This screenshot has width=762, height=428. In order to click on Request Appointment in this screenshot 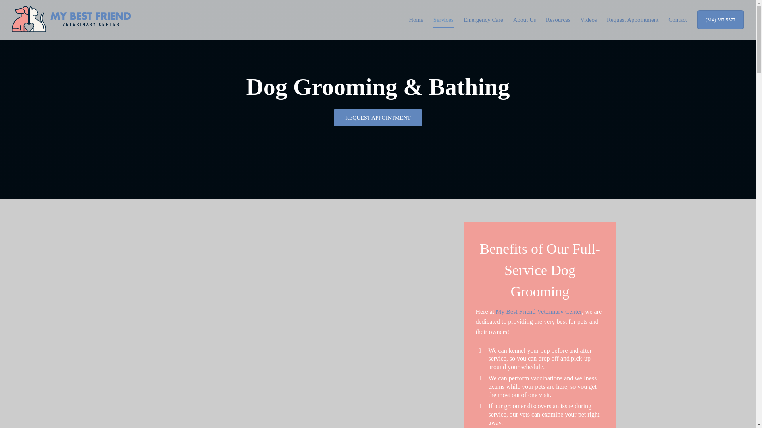, I will do `click(632, 20)`.